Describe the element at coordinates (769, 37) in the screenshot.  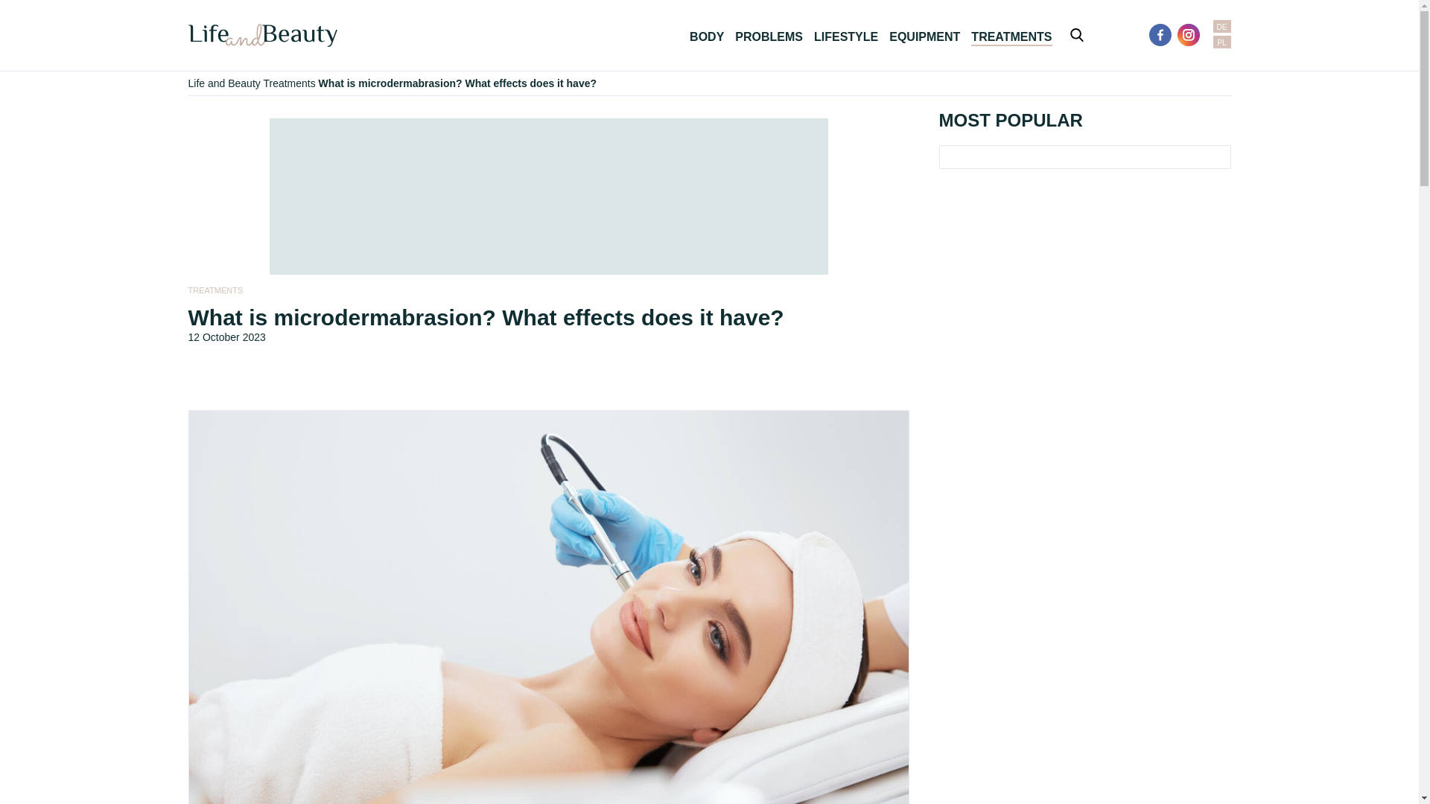
I see `PROBLEMS` at that location.